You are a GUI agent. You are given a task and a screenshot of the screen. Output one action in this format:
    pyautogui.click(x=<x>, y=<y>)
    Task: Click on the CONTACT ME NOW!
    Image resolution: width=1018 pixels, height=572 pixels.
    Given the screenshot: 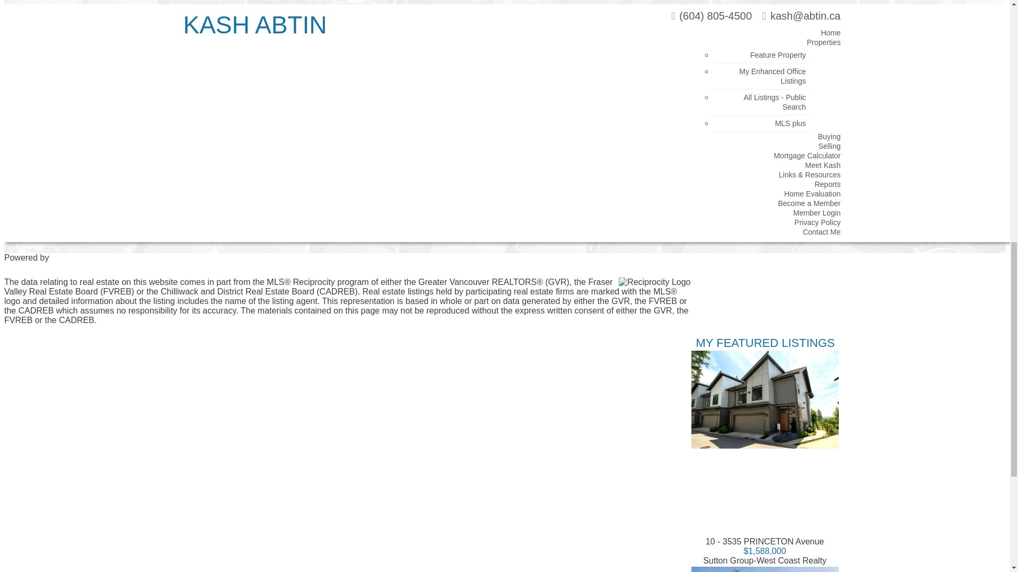 What is the action you would take?
    pyautogui.click(x=439, y=91)
    